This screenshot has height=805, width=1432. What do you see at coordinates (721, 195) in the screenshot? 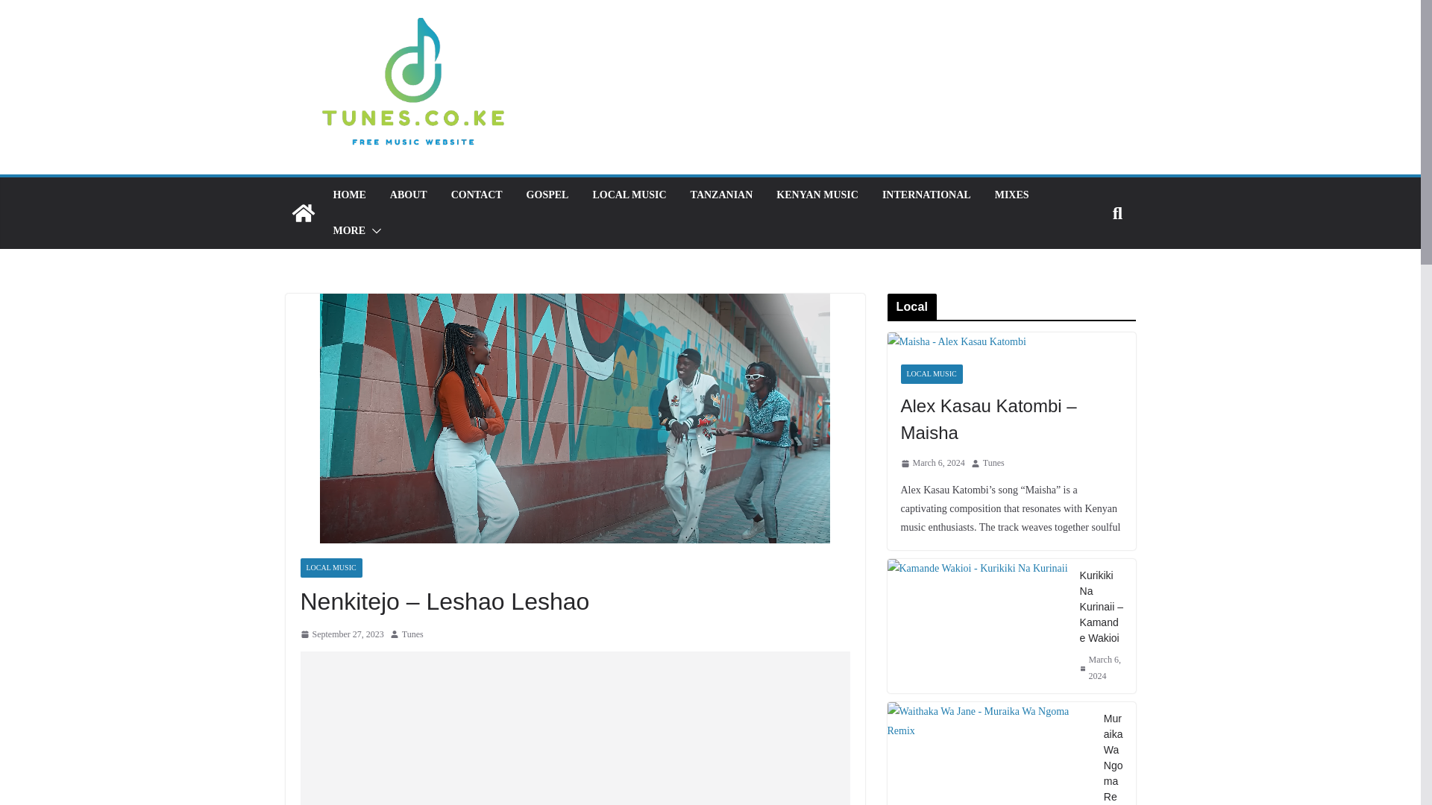
I see `TANZANIAN` at bounding box center [721, 195].